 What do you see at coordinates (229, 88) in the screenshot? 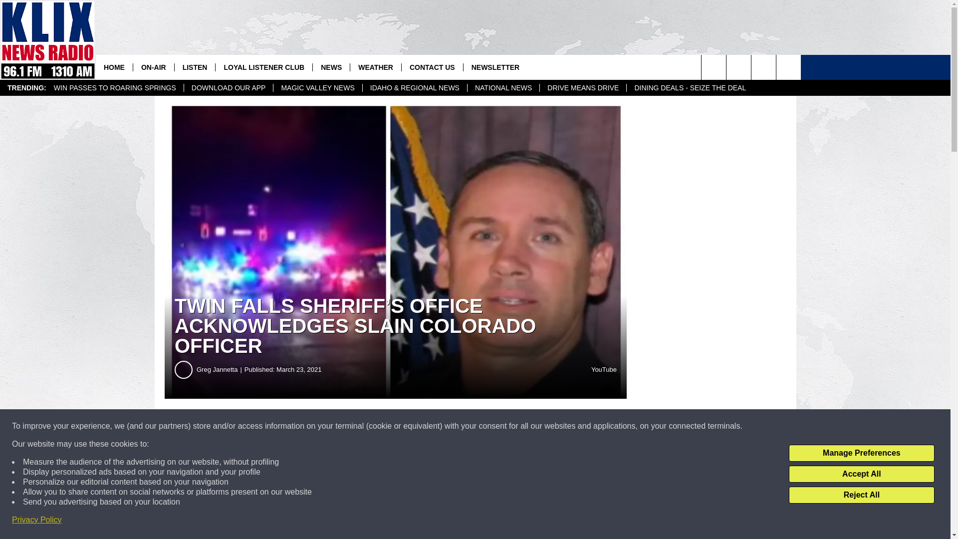
I see `DOWNLOAD OUR APP` at bounding box center [229, 88].